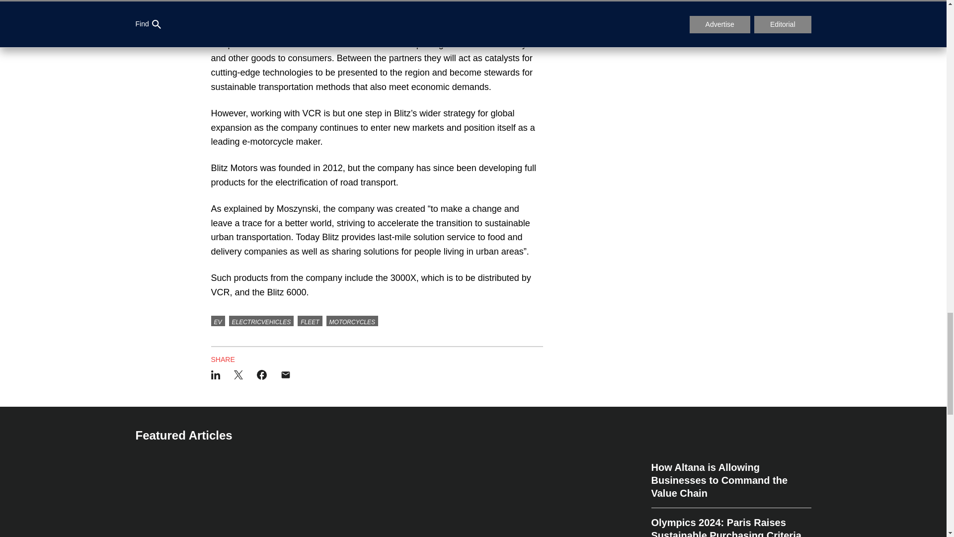 This screenshot has width=954, height=537. What do you see at coordinates (730, 522) in the screenshot?
I see `Olympics 2024: Paris Raises Sustainable Purchasing Criteria` at bounding box center [730, 522].